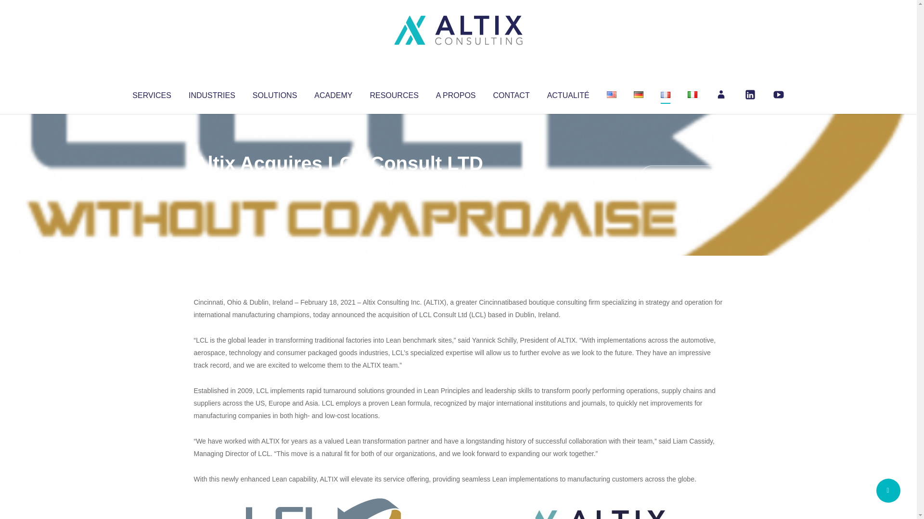 This screenshot has width=924, height=519. Describe the element at coordinates (336, 183) in the screenshot. I see `Uncategorized` at that location.